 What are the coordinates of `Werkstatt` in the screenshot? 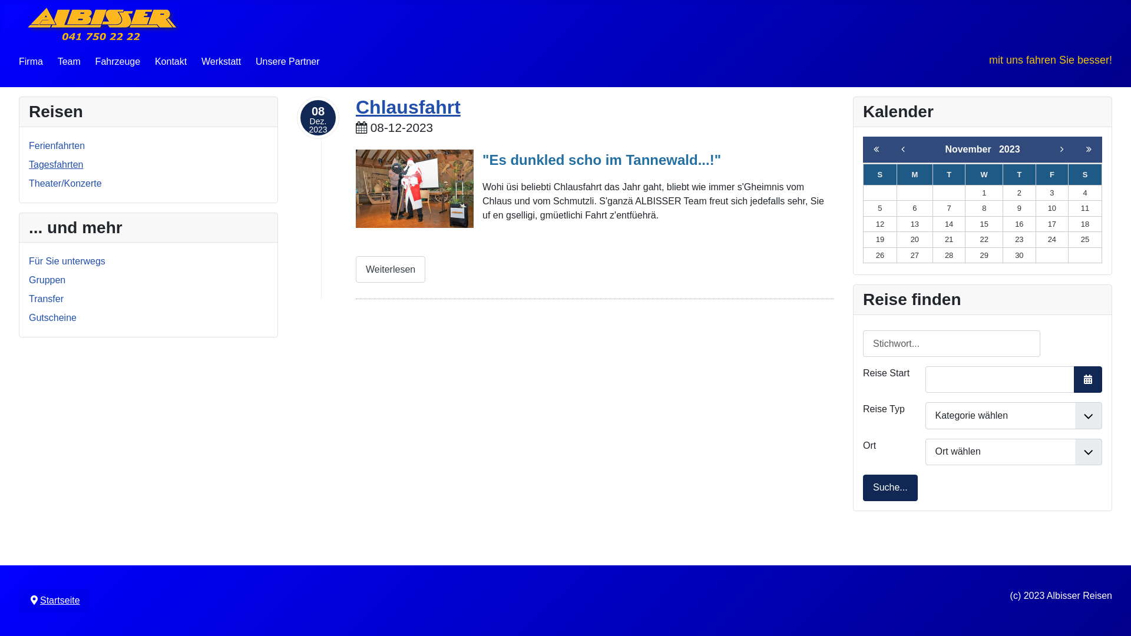 It's located at (221, 61).